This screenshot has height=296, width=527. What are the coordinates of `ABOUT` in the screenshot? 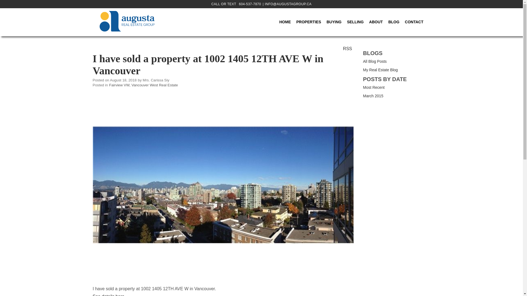 It's located at (376, 22).